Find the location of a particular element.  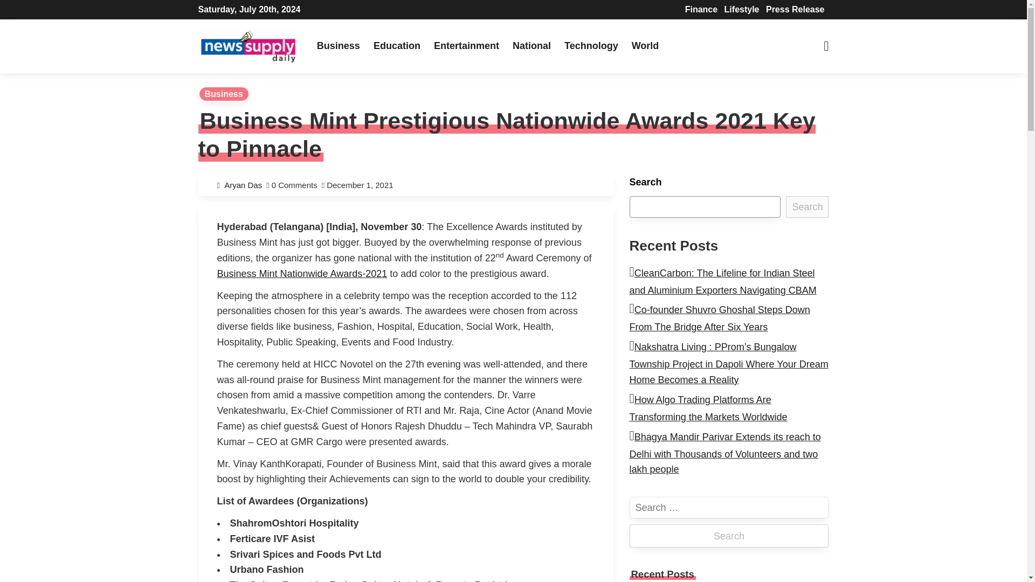

Aryan Das is located at coordinates (245, 185).